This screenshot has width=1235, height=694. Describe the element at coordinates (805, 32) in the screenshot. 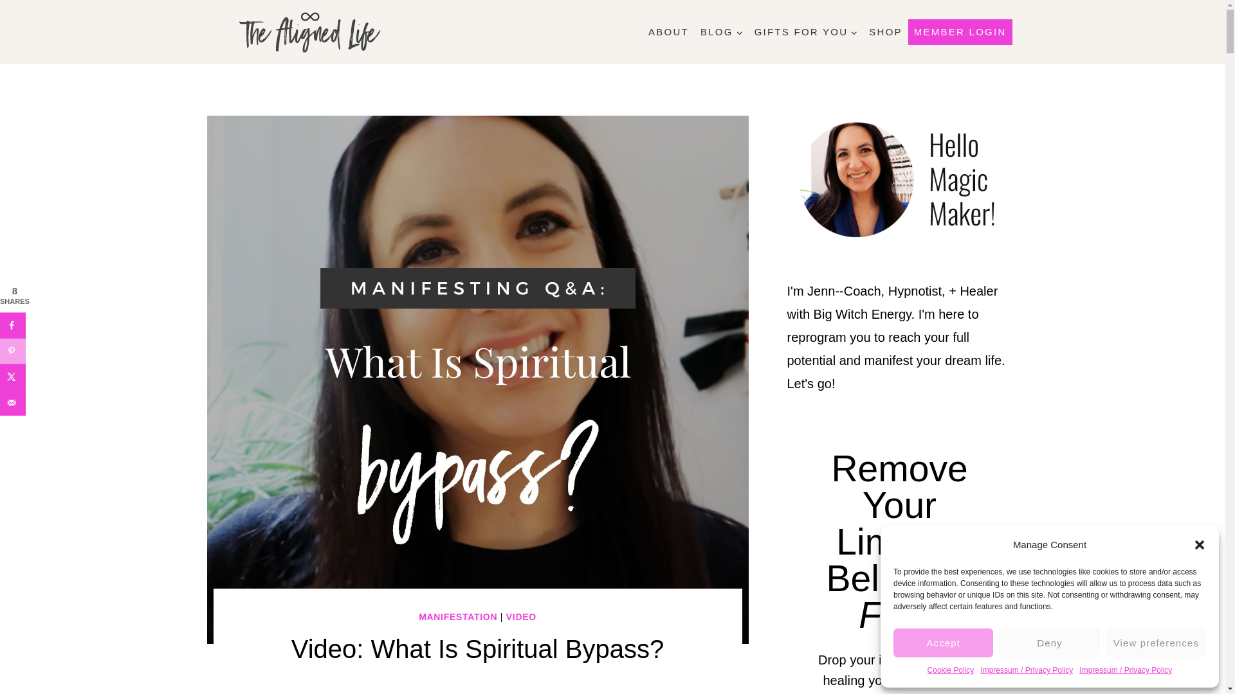

I see `GIFTS FOR YOU` at that location.